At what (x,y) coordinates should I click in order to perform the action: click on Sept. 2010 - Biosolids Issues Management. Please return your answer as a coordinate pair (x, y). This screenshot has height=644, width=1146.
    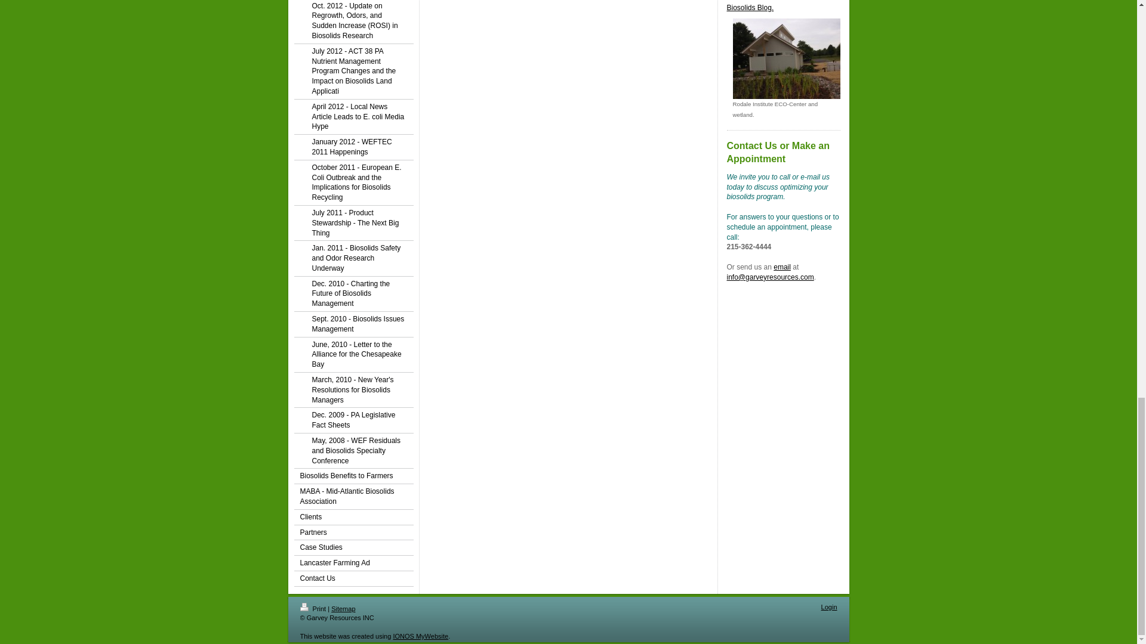
    Looking at the image, I should click on (353, 324).